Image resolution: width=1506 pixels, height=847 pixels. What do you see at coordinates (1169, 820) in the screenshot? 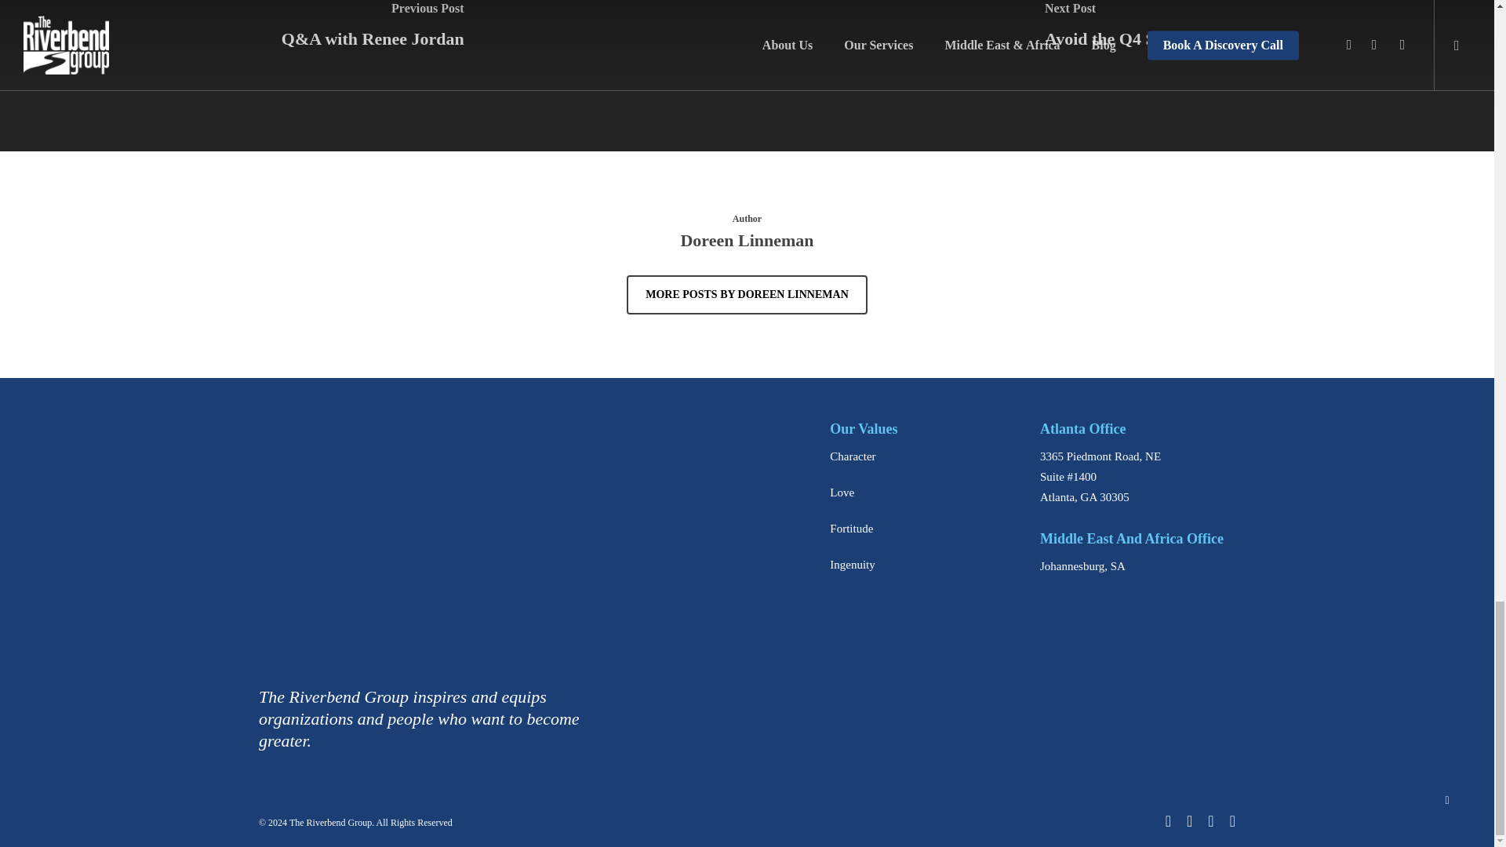
I see `twitter` at bounding box center [1169, 820].